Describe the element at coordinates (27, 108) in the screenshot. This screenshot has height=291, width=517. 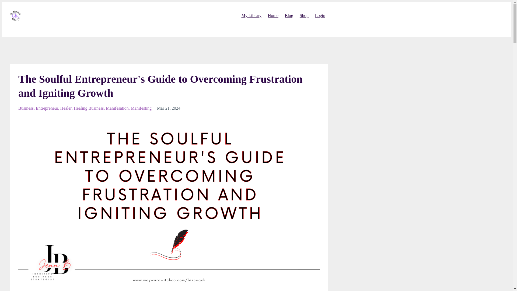
I see `Business` at that location.